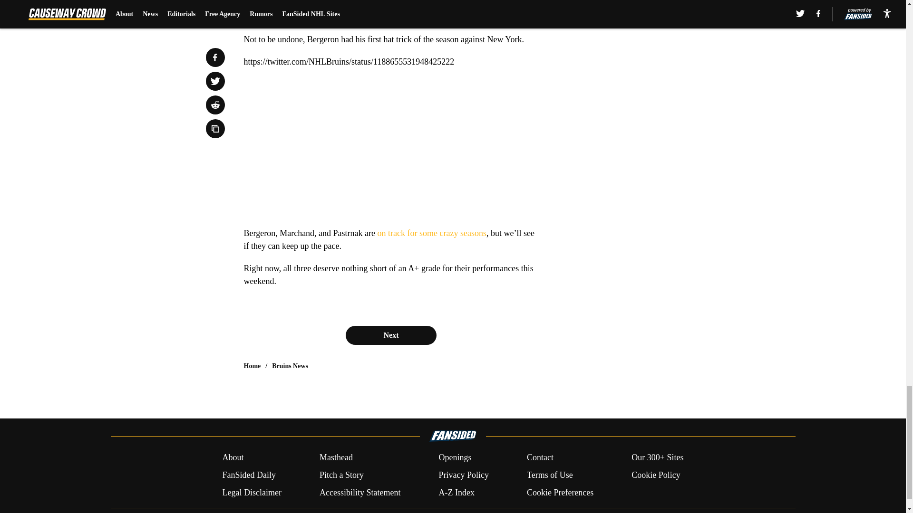  What do you see at coordinates (252, 366) in the screenshot?
I see `Home` at bounding box center [252, 366].